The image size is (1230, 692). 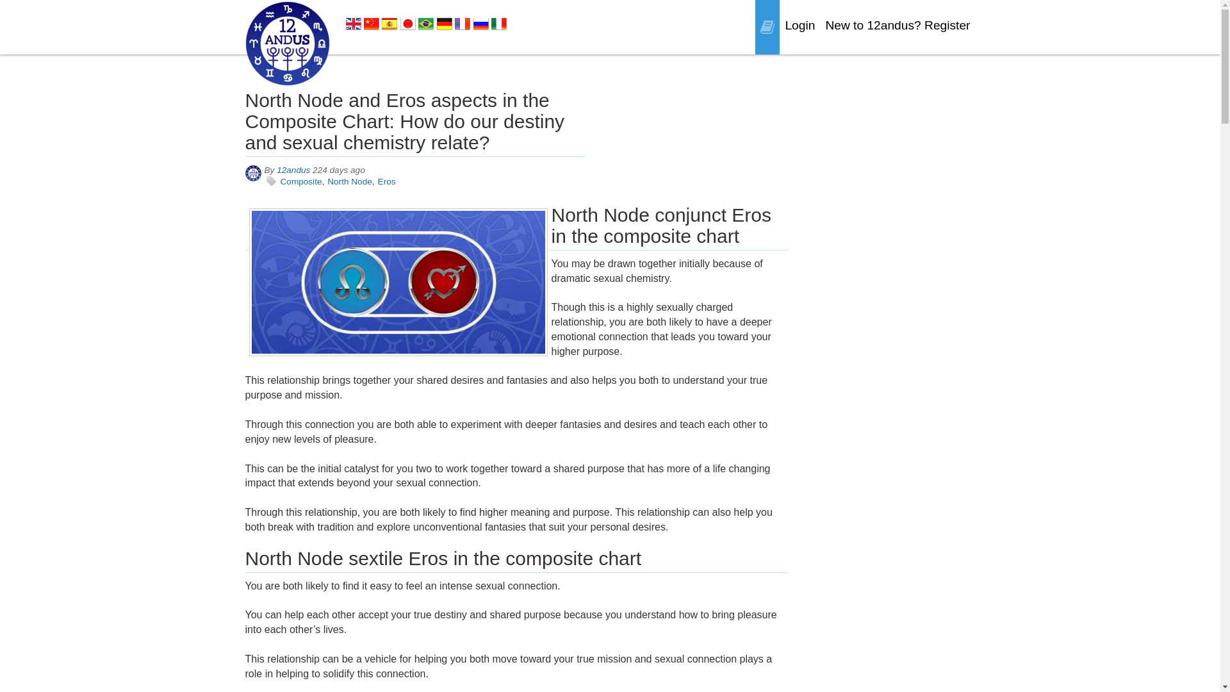 What do you see at coordinates (426, 23) in the screenshot?
I see `Brazilian Portuguese` at bounding box center [426, 23].